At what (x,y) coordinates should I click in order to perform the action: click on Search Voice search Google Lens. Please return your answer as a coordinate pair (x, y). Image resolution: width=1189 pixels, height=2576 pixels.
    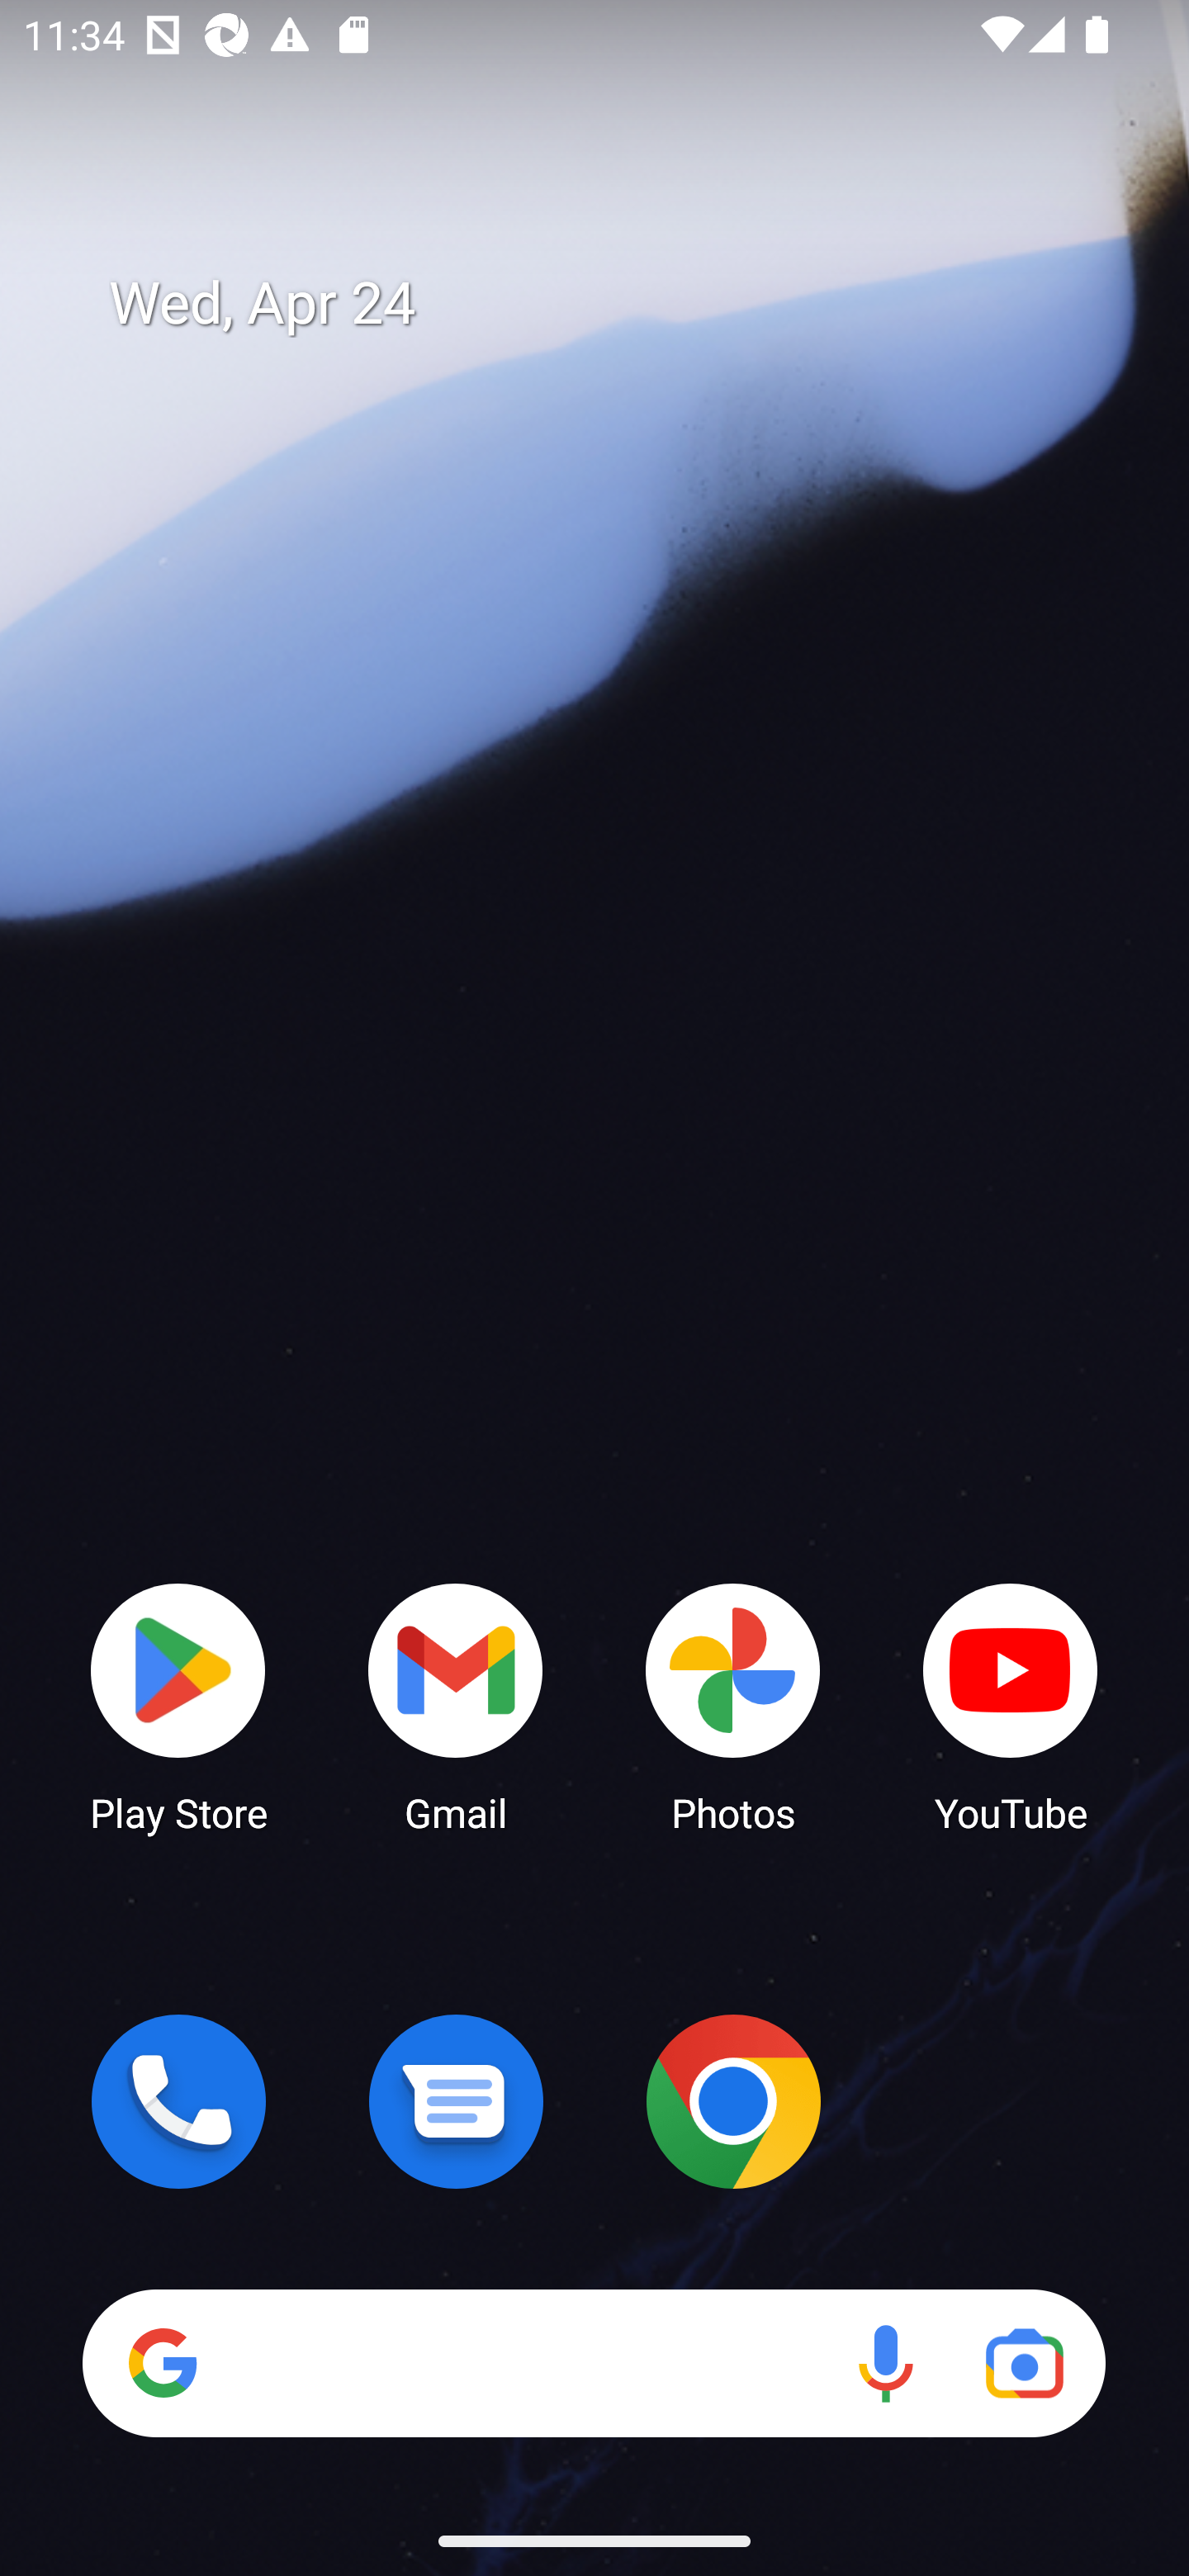
    Looking at the image, I should click on (594, 2363).